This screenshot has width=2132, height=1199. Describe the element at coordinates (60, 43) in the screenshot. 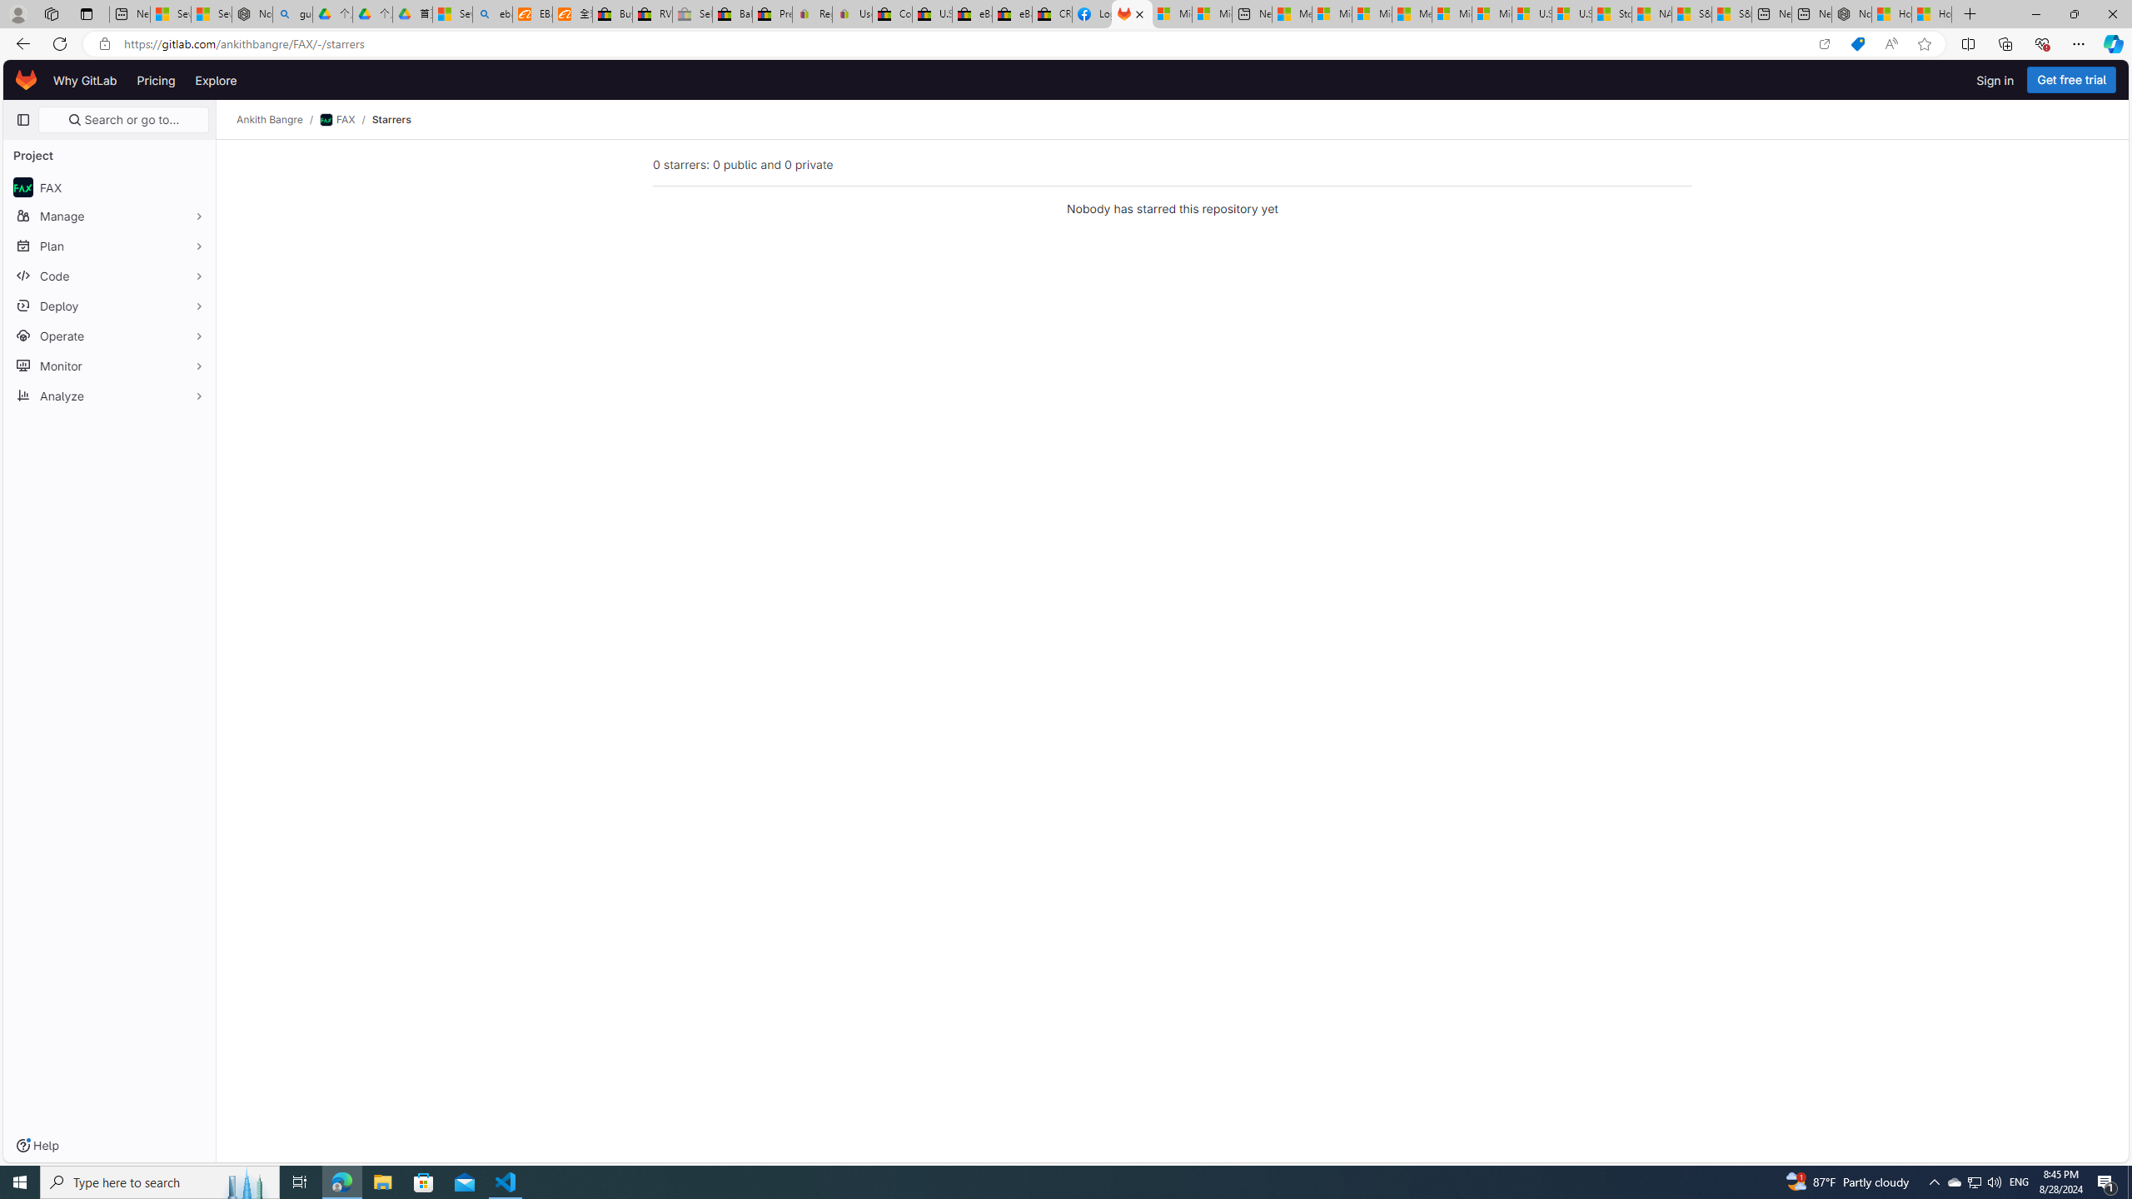

I see `Refresh` at that location.